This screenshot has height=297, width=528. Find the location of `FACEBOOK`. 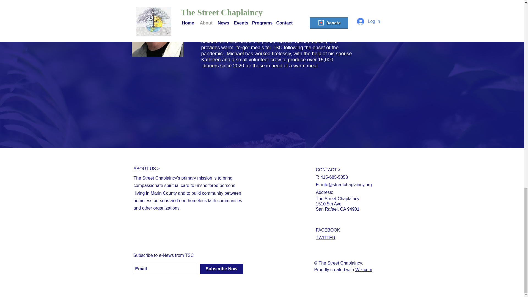

FACEBOOK is located at coordinates (328, 230).